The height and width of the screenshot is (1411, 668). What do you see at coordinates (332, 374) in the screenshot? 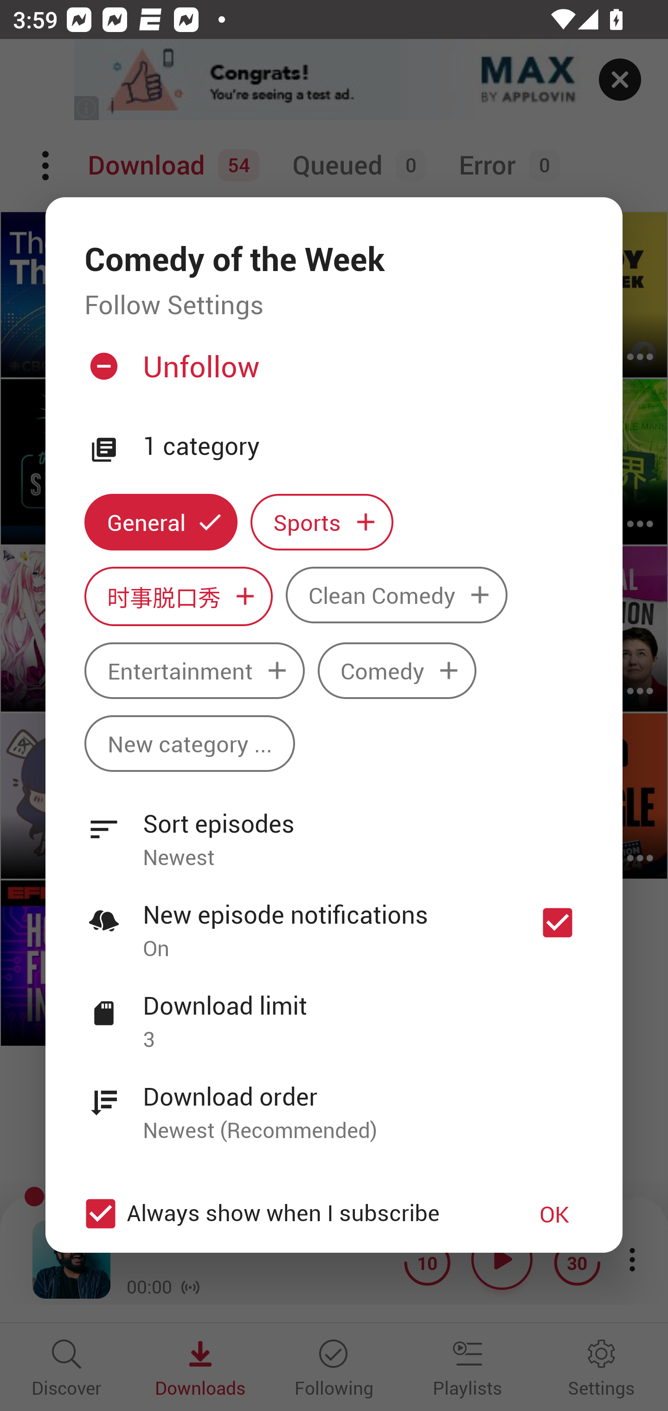
I see `Unfollow` at bounding box center [332, 374].